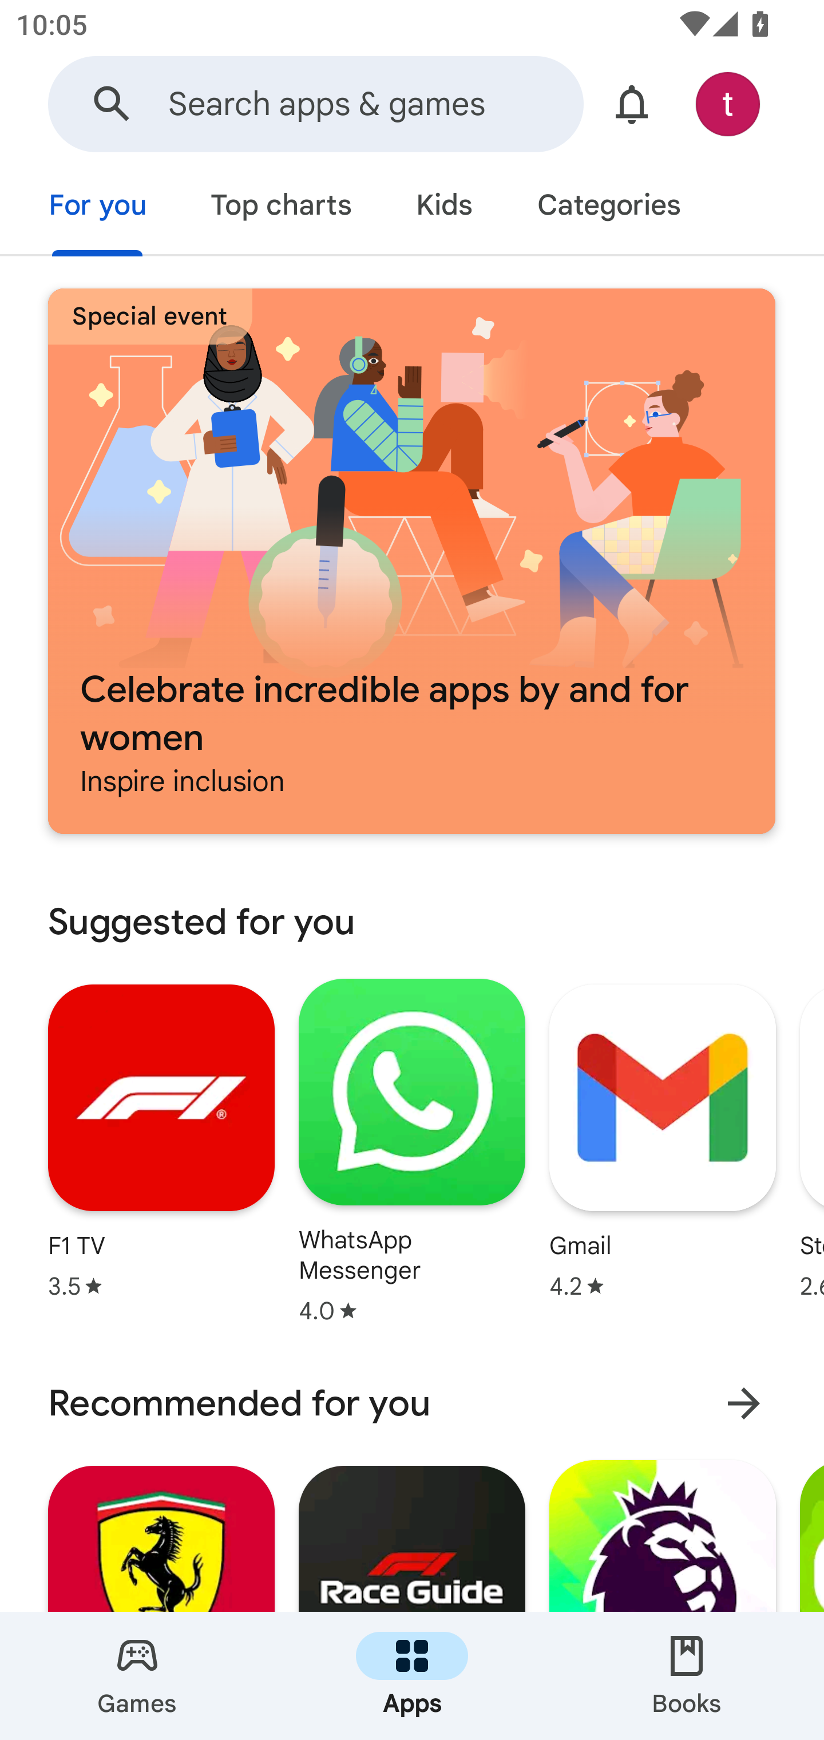  Describe the element at coordinates (743, 1403) in the screenshot. I see `More results for Recommended for you` at that location.